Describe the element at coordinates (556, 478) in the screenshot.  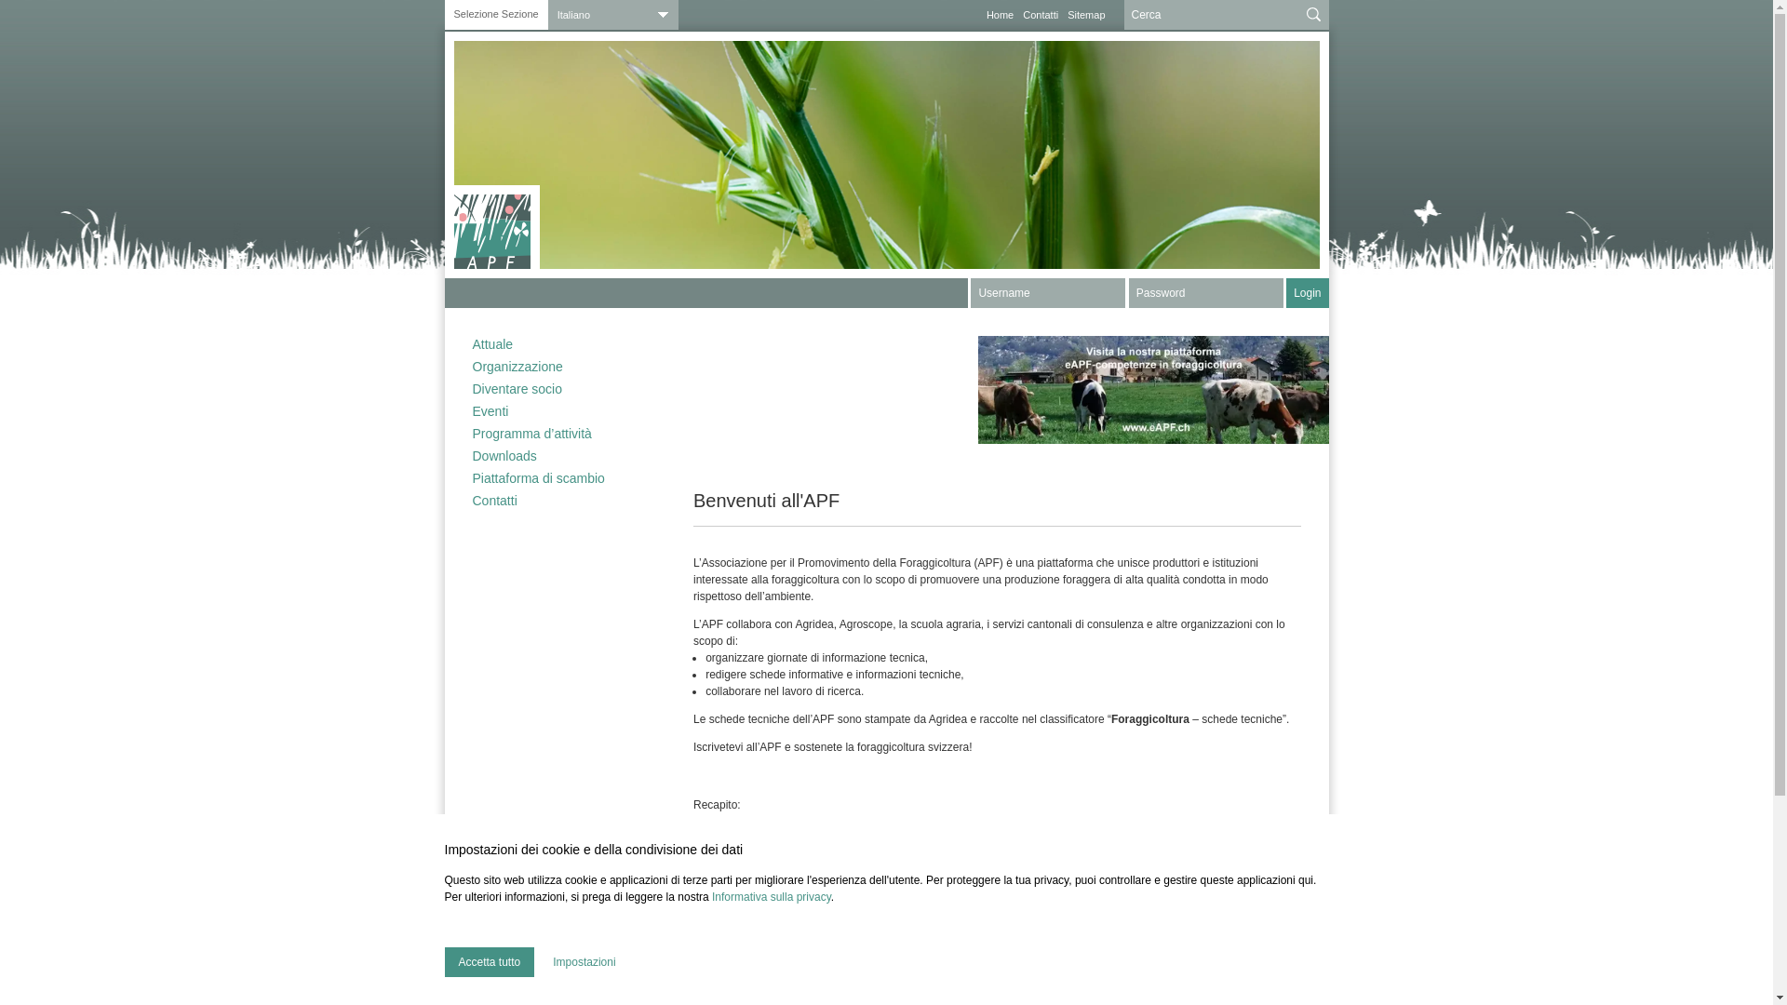
I see `Piattaforma di scambio` at that location.